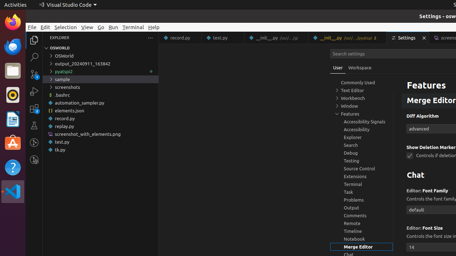 The width and height of the screenshot is (456, 256). I want to click on Extensions (Ctrl+Shift+X) - 2 require restart Extensions (Ctrl+Shift+X) - 2 require restart, so click(34, 108).